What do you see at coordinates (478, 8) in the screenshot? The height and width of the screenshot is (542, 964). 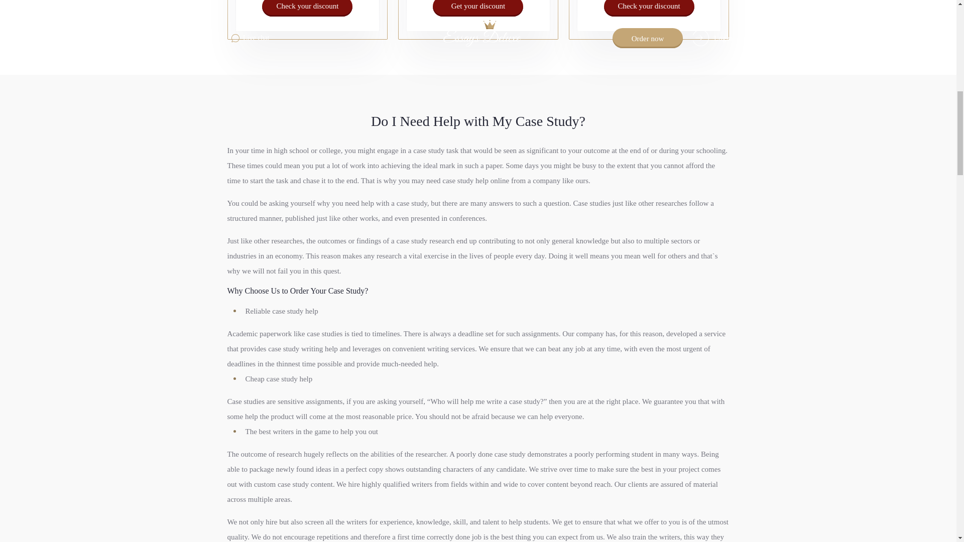 I see `Get your discount` at bounding box center [478, 8].